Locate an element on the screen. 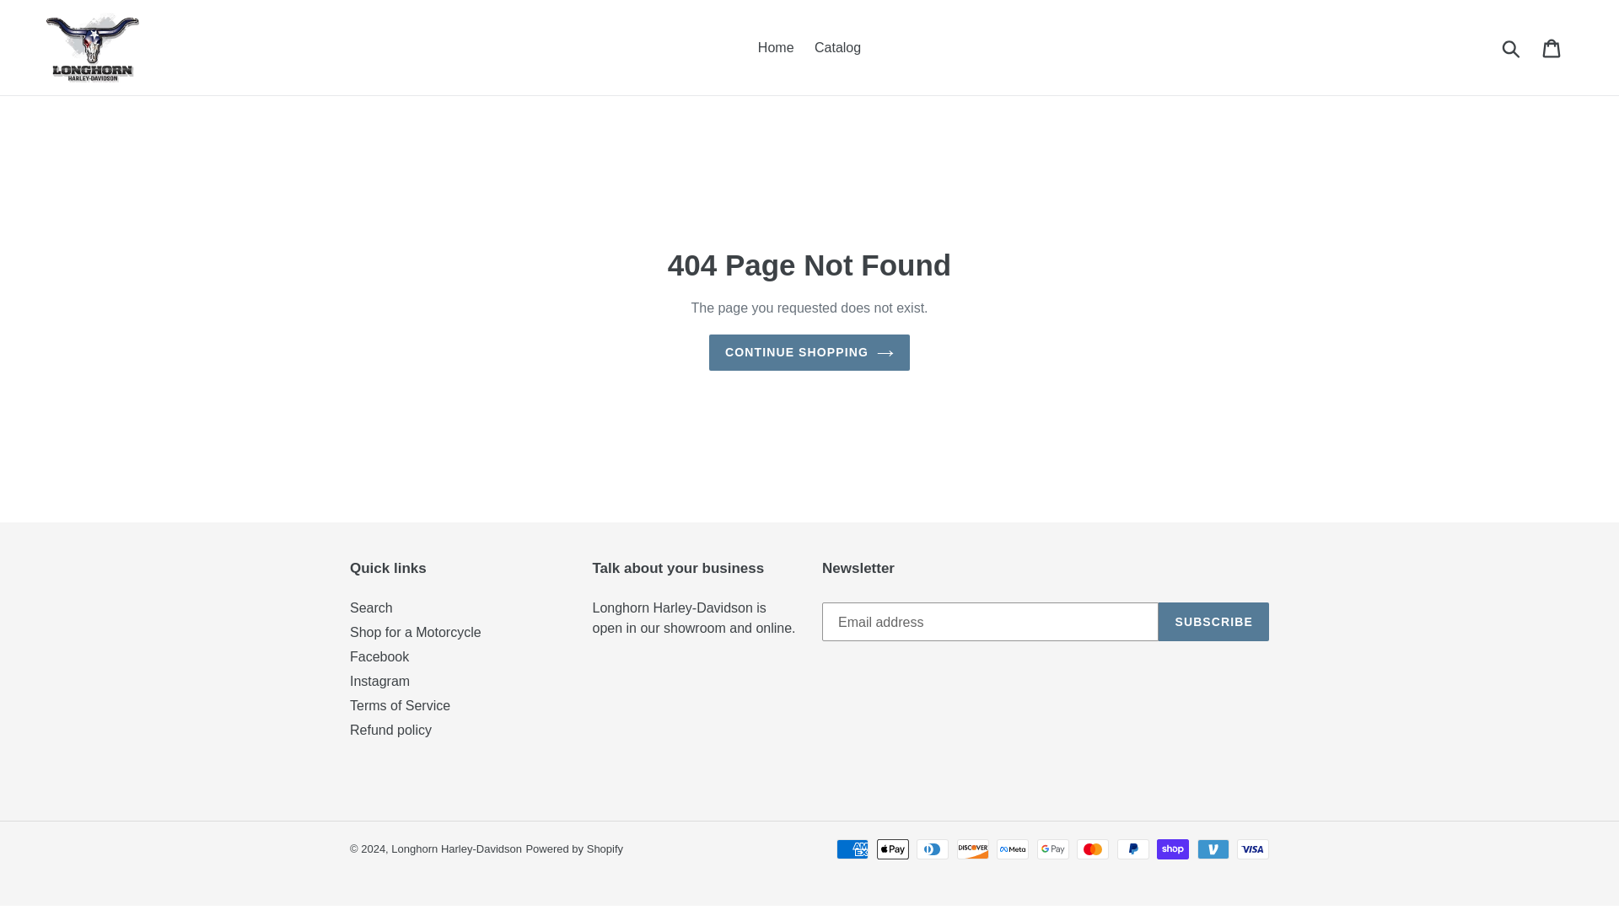  Search is located at coordinates (371, 608).